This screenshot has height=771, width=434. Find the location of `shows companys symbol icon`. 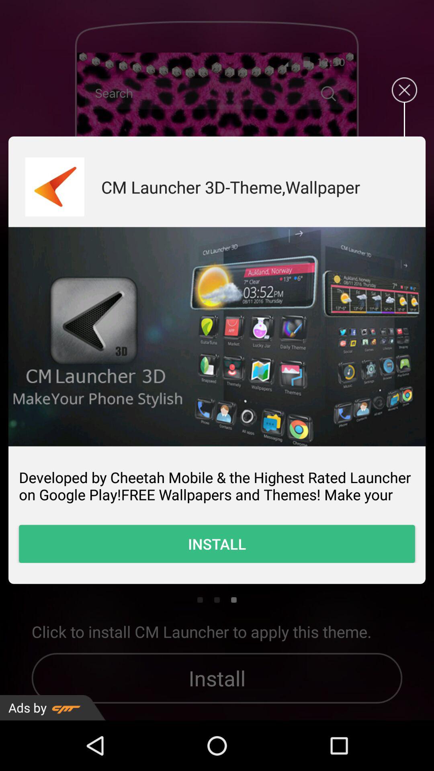

shows companys symbol icon is located at coordinates (55, 187).